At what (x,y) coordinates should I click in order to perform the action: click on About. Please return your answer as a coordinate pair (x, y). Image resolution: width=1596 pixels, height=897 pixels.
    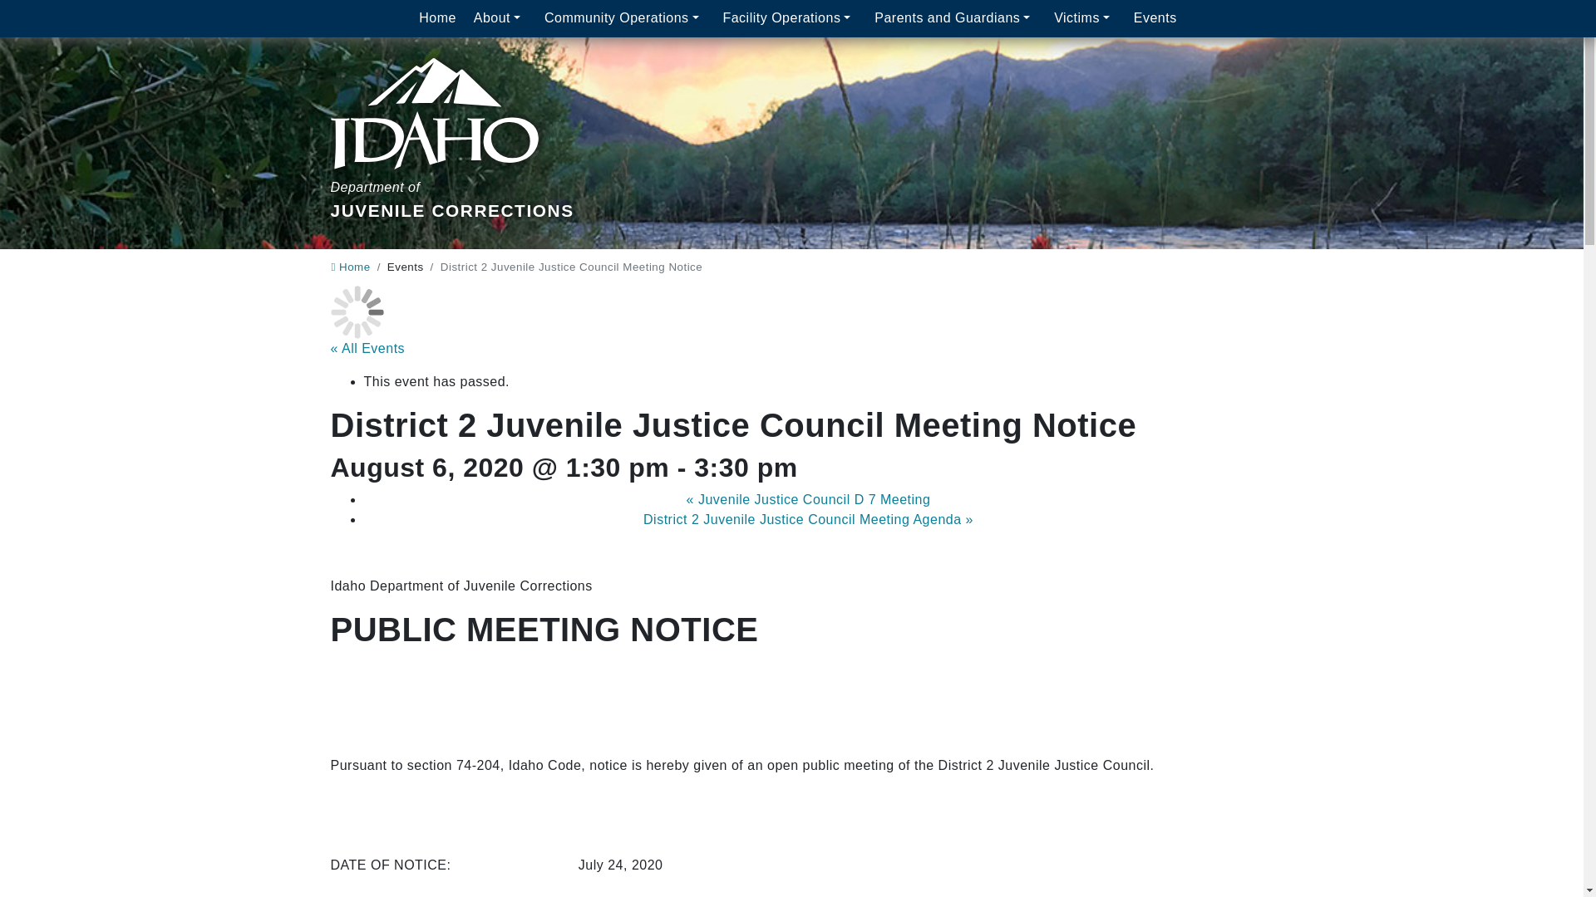
    Looking at the image, I should click on (350, 267).